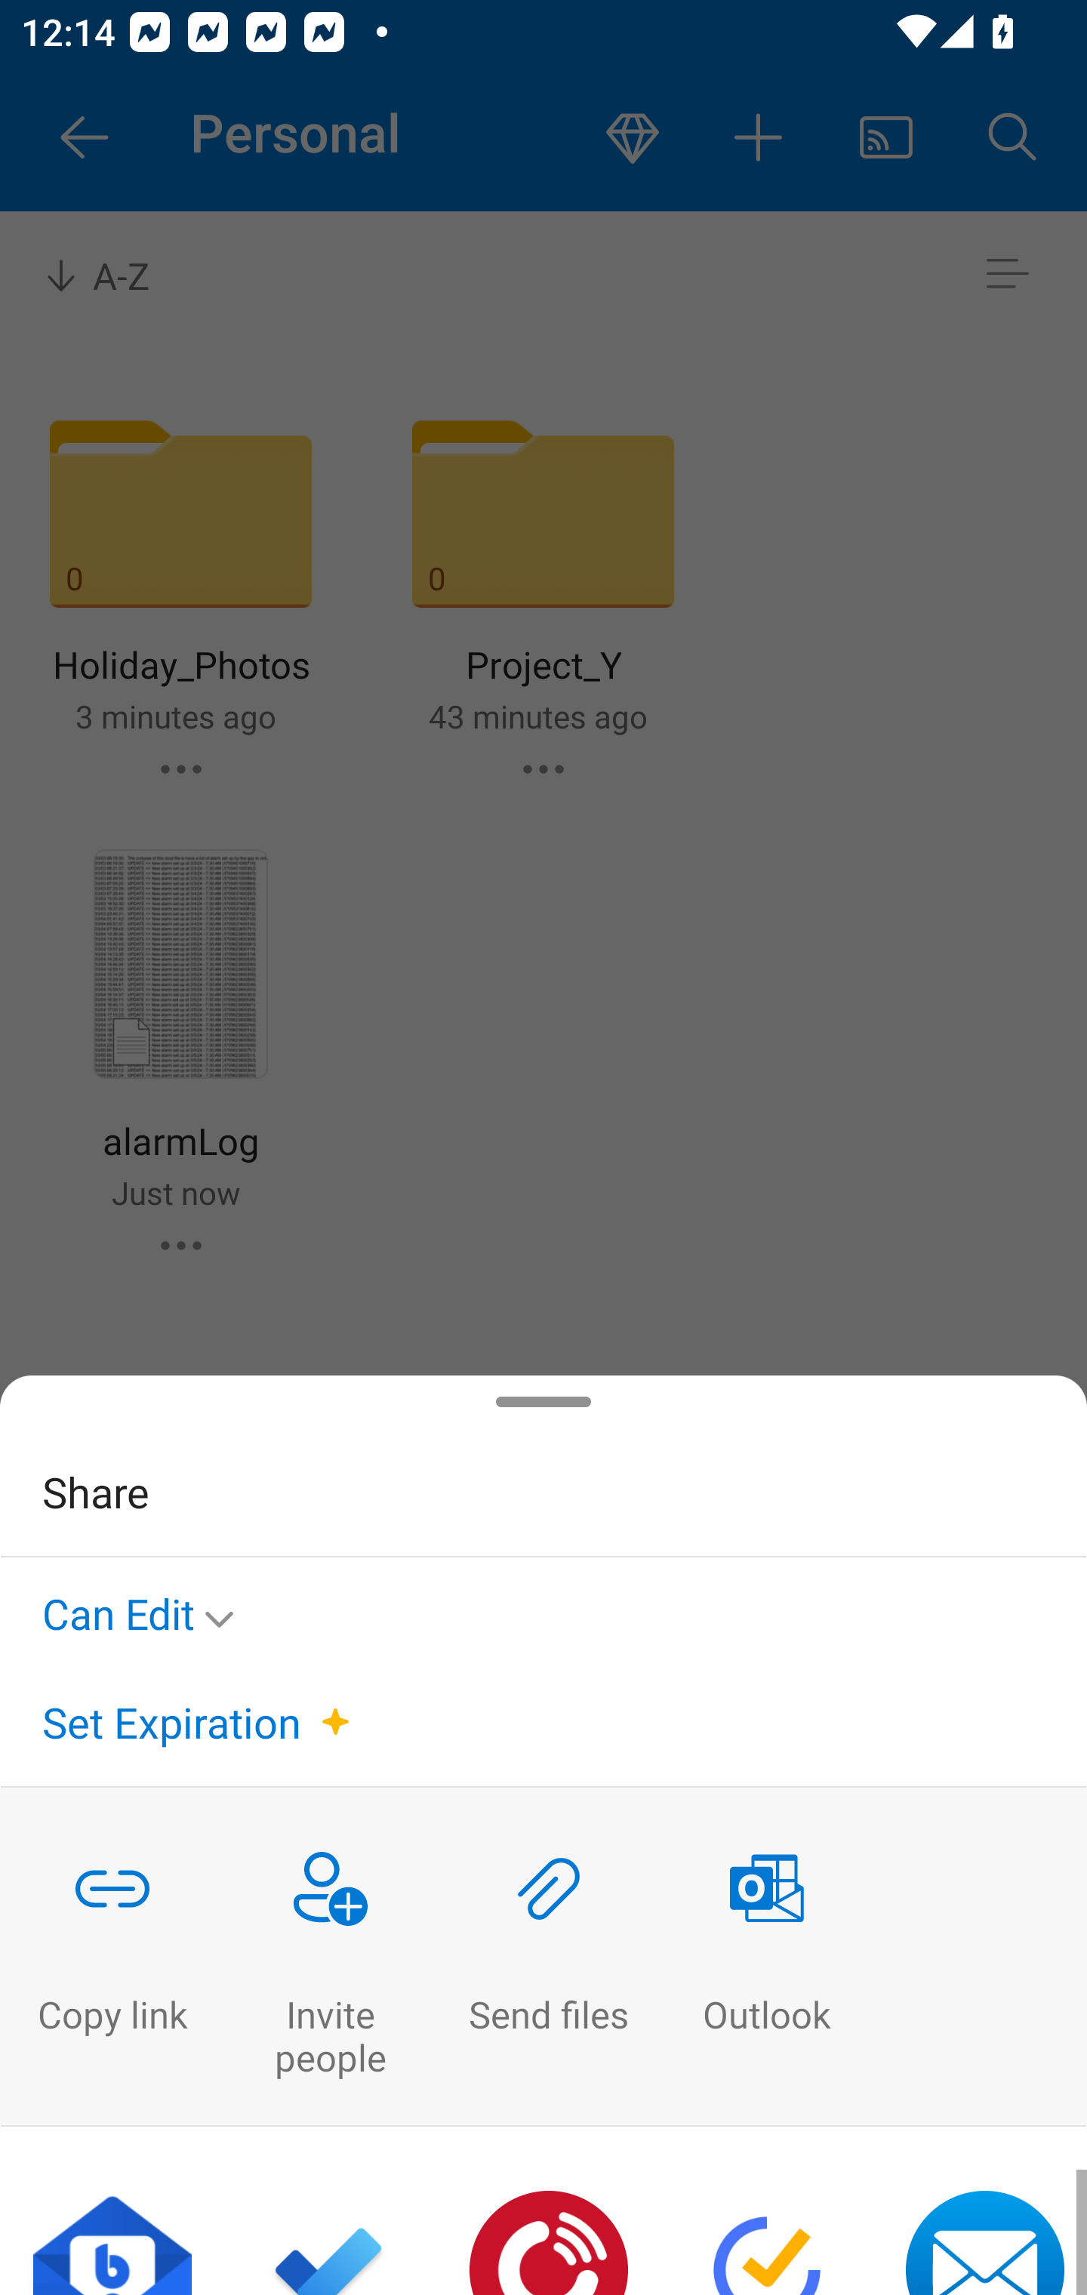 Image resolution: width=1087 pixels, height=2295 pixels. Describe the element at coordinates (146, 1608) in the screenshot. I see `Can Edit` at that location.